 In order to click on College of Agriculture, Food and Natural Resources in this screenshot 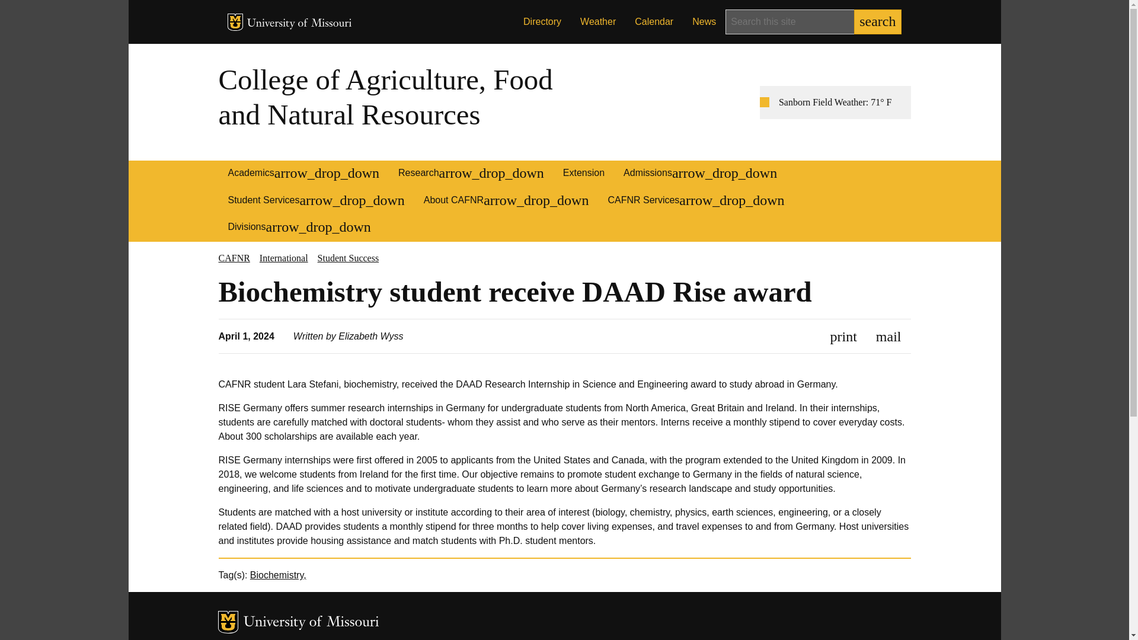, I will do `click(385, 97)`.